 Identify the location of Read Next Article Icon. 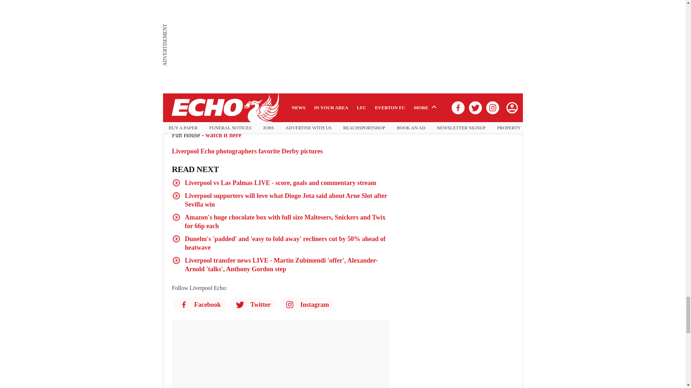
(176, 183).